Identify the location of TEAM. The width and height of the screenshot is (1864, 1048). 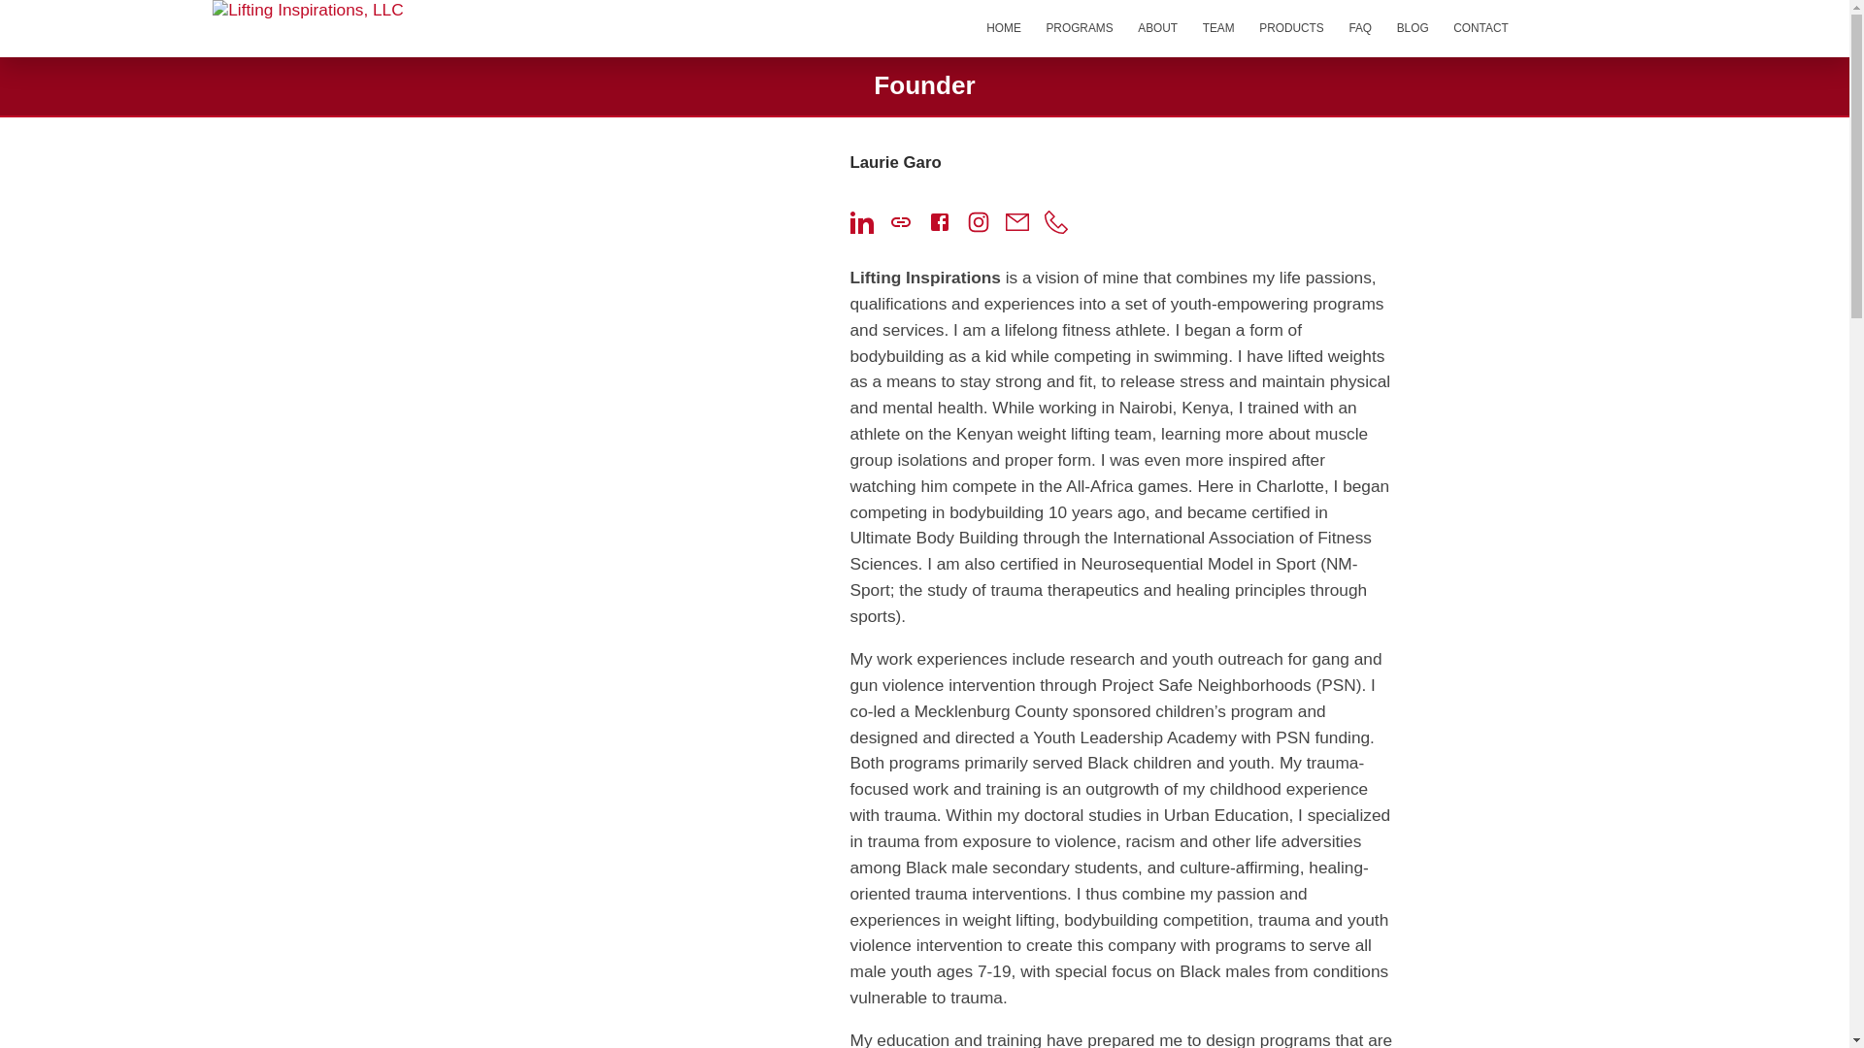
(1218, 29).